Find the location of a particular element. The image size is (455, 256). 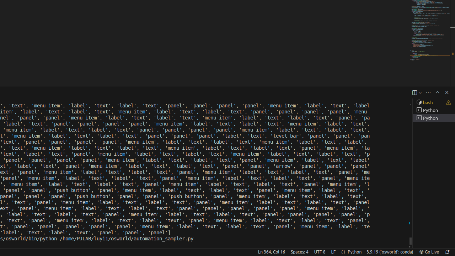

Ln 364, Col 16 is located at coordinates (272, 252).